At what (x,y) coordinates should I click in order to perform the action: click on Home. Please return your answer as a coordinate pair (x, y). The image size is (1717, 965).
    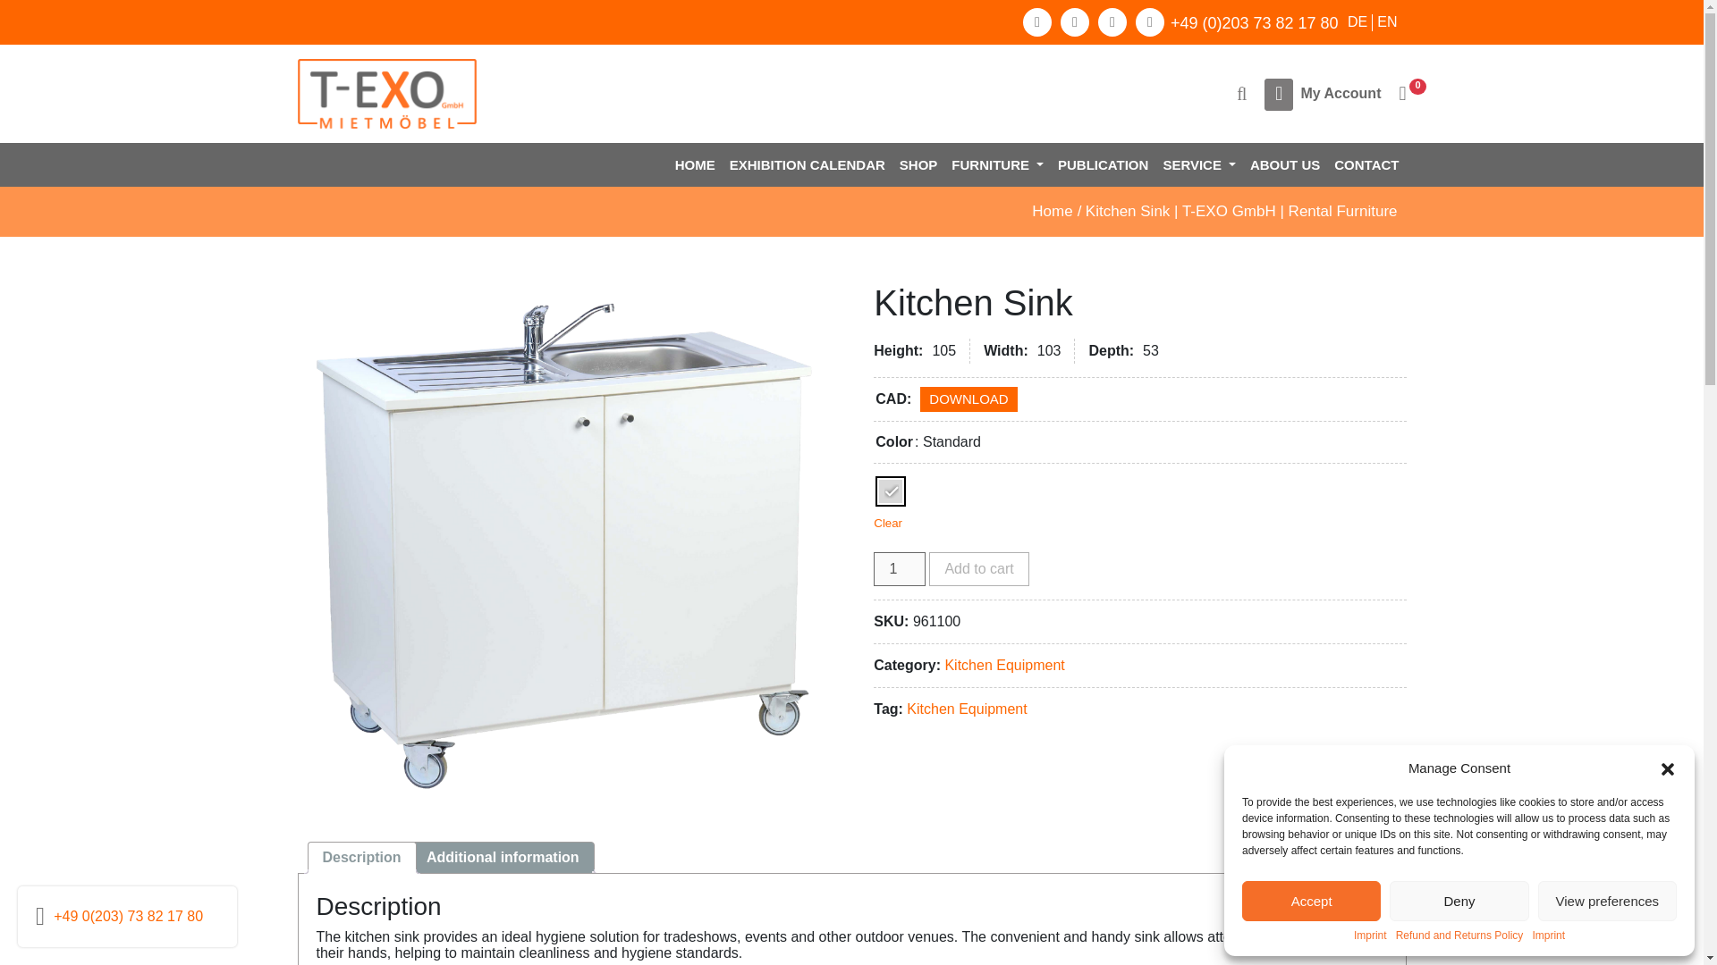
    Looking at the image, I should click on (695, 164).